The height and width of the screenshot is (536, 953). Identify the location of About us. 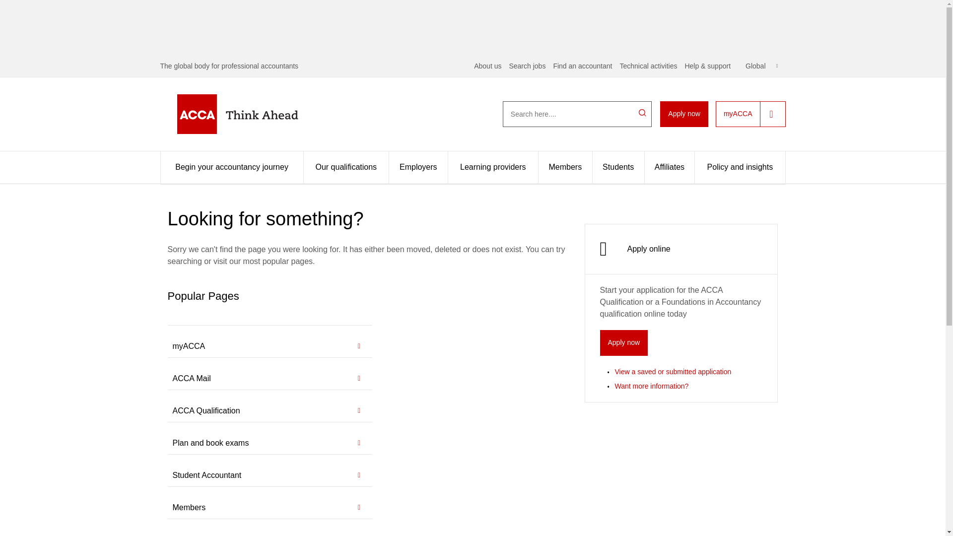
(487, 66).